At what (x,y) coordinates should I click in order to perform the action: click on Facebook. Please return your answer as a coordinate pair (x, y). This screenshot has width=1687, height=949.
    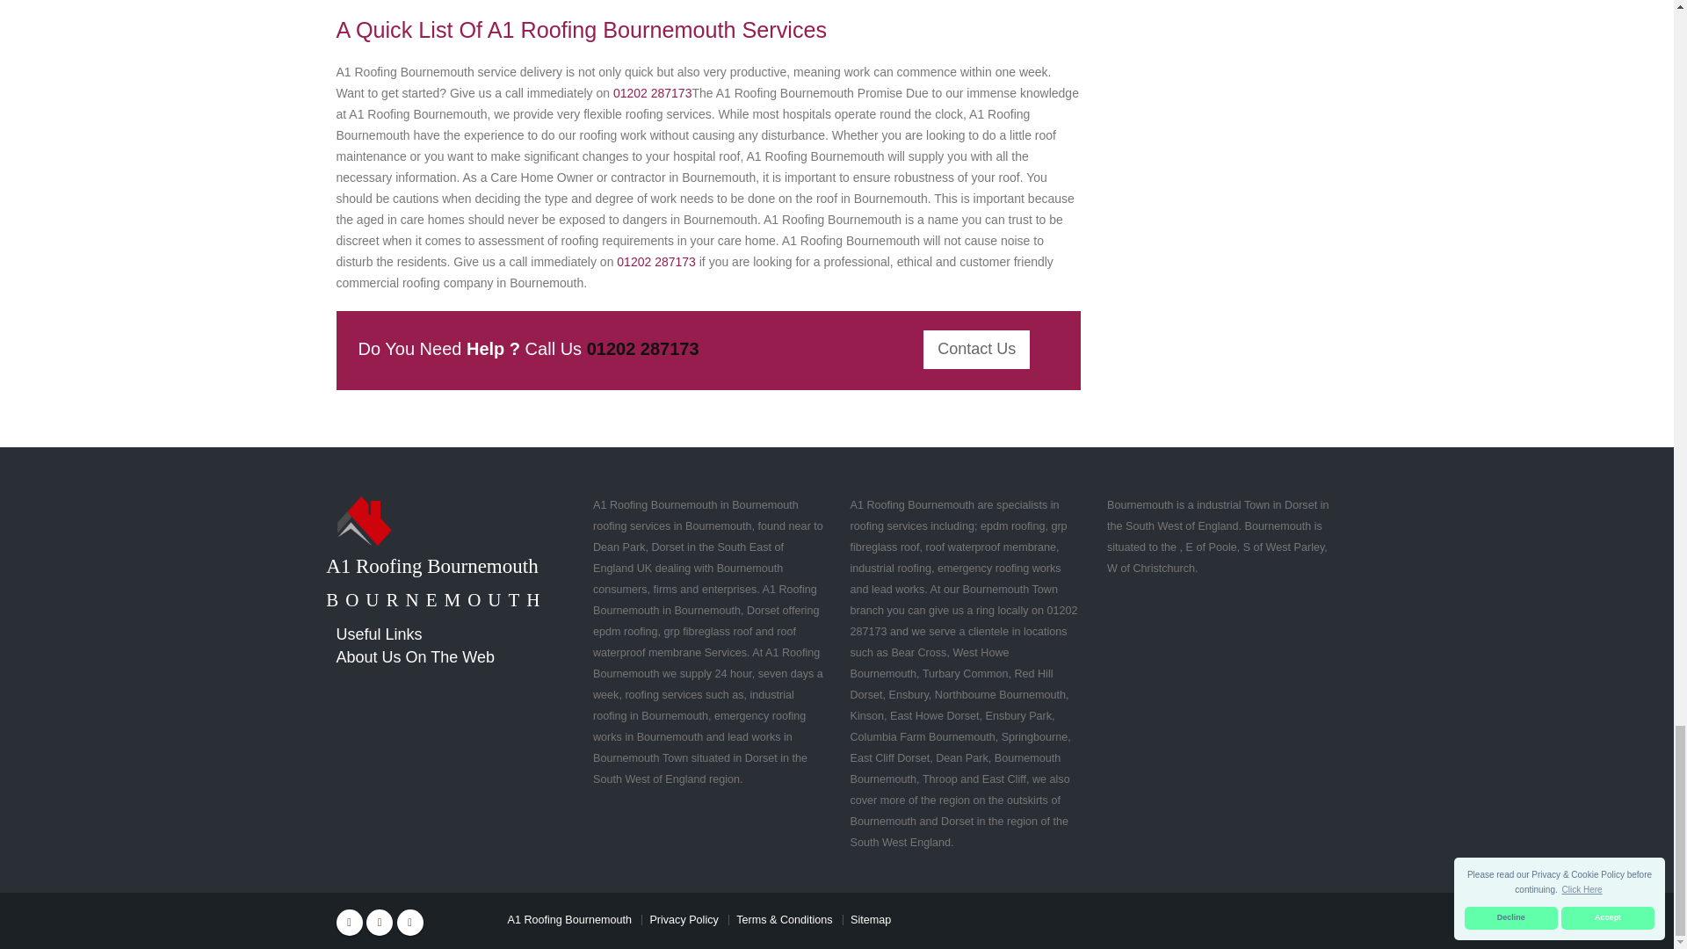
    Looking at the image, I should click on (349, 922).